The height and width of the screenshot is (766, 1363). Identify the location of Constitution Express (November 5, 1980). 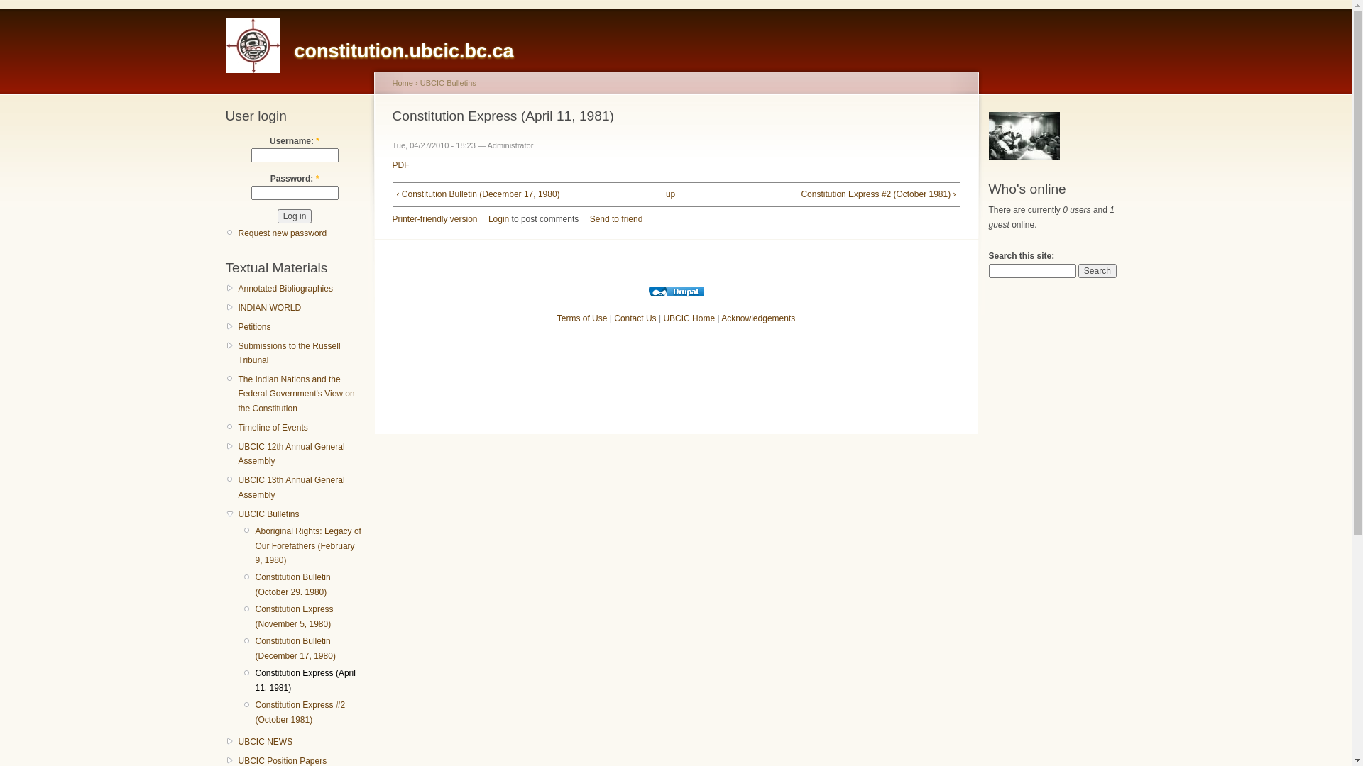
(310, 617).